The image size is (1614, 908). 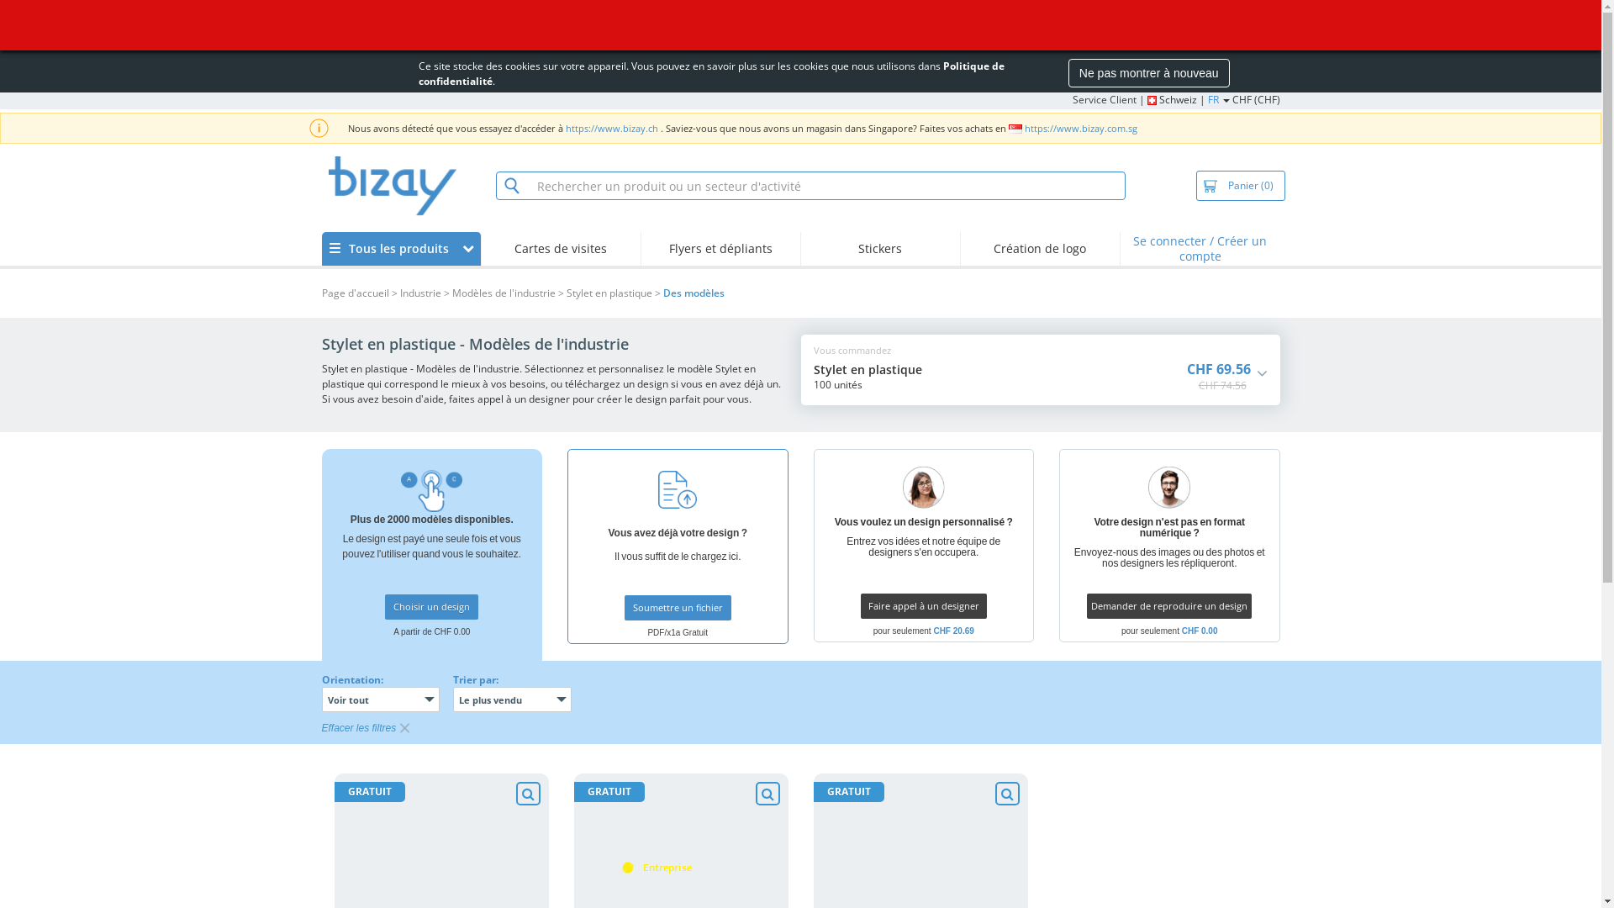 I want to click on Stickers, so click(x=880, y=249).